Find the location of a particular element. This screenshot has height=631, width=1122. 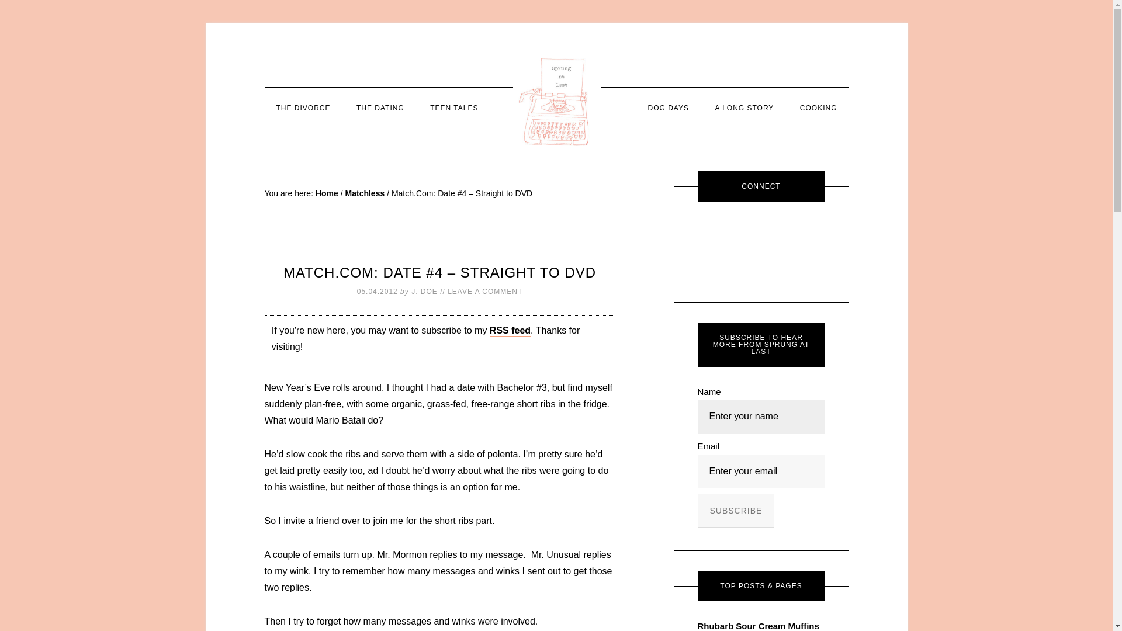

THE DIVORCE is located at coordinates (303, 108).